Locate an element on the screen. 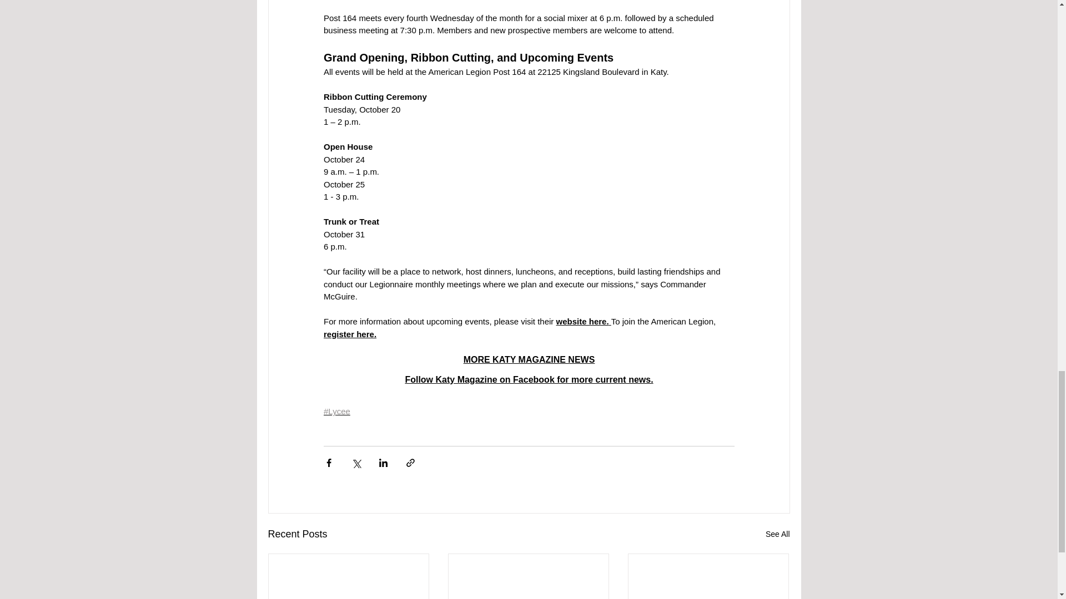 The height and width of the screenshot is (599, 1066). Follow Katy Magazine on Facebook for more current news. is located at coordinates (529, 379).